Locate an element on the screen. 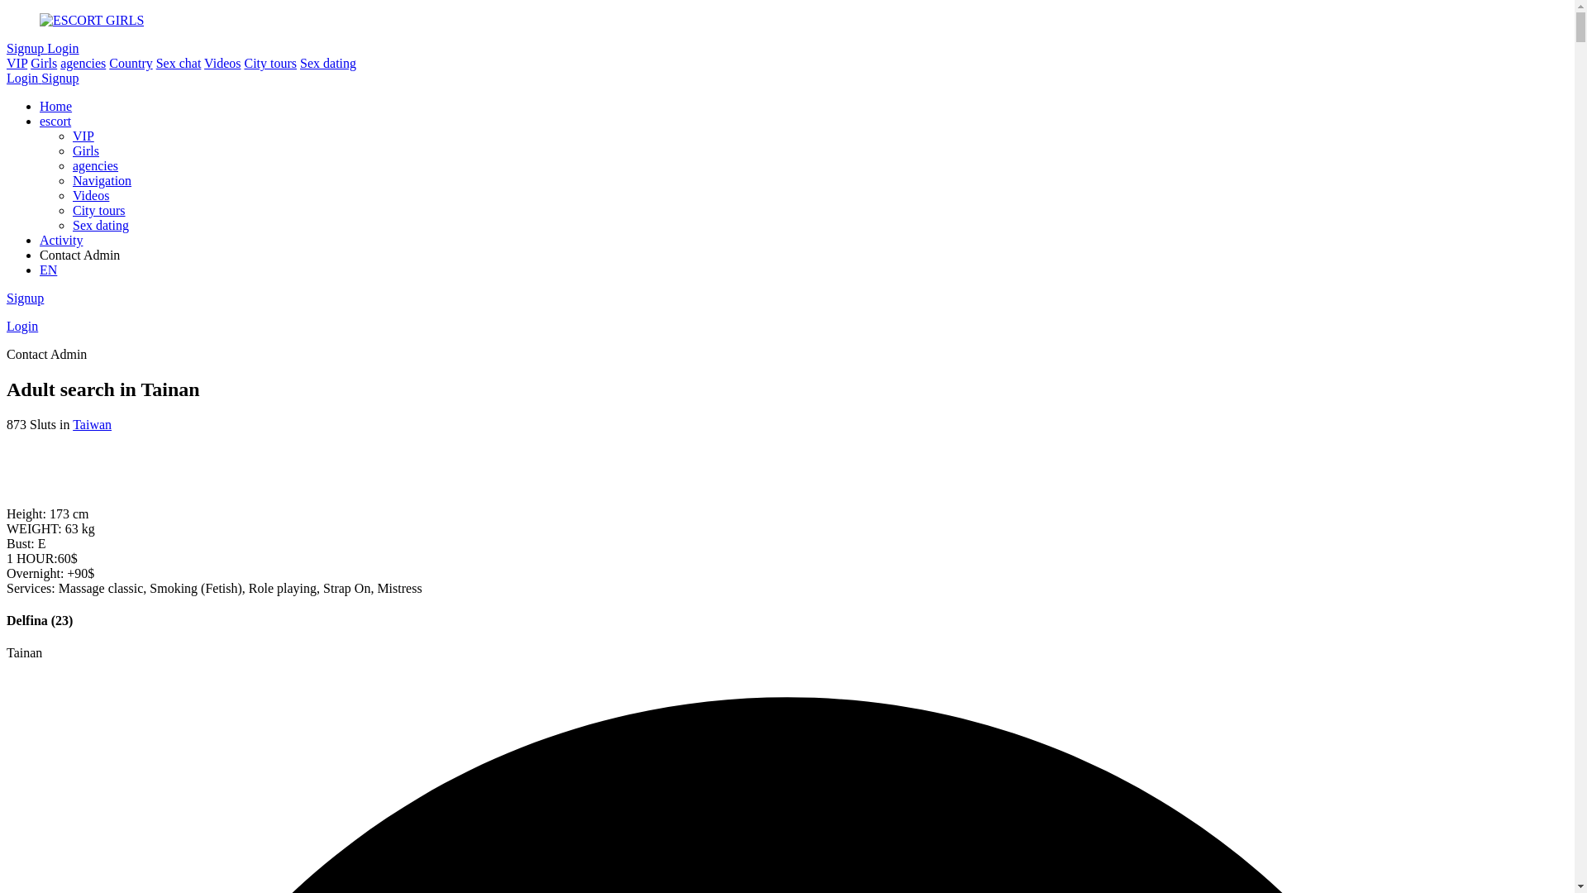 The height and width of the screenshot is (893, 1587). City tours is located at coordinates (99, 210).